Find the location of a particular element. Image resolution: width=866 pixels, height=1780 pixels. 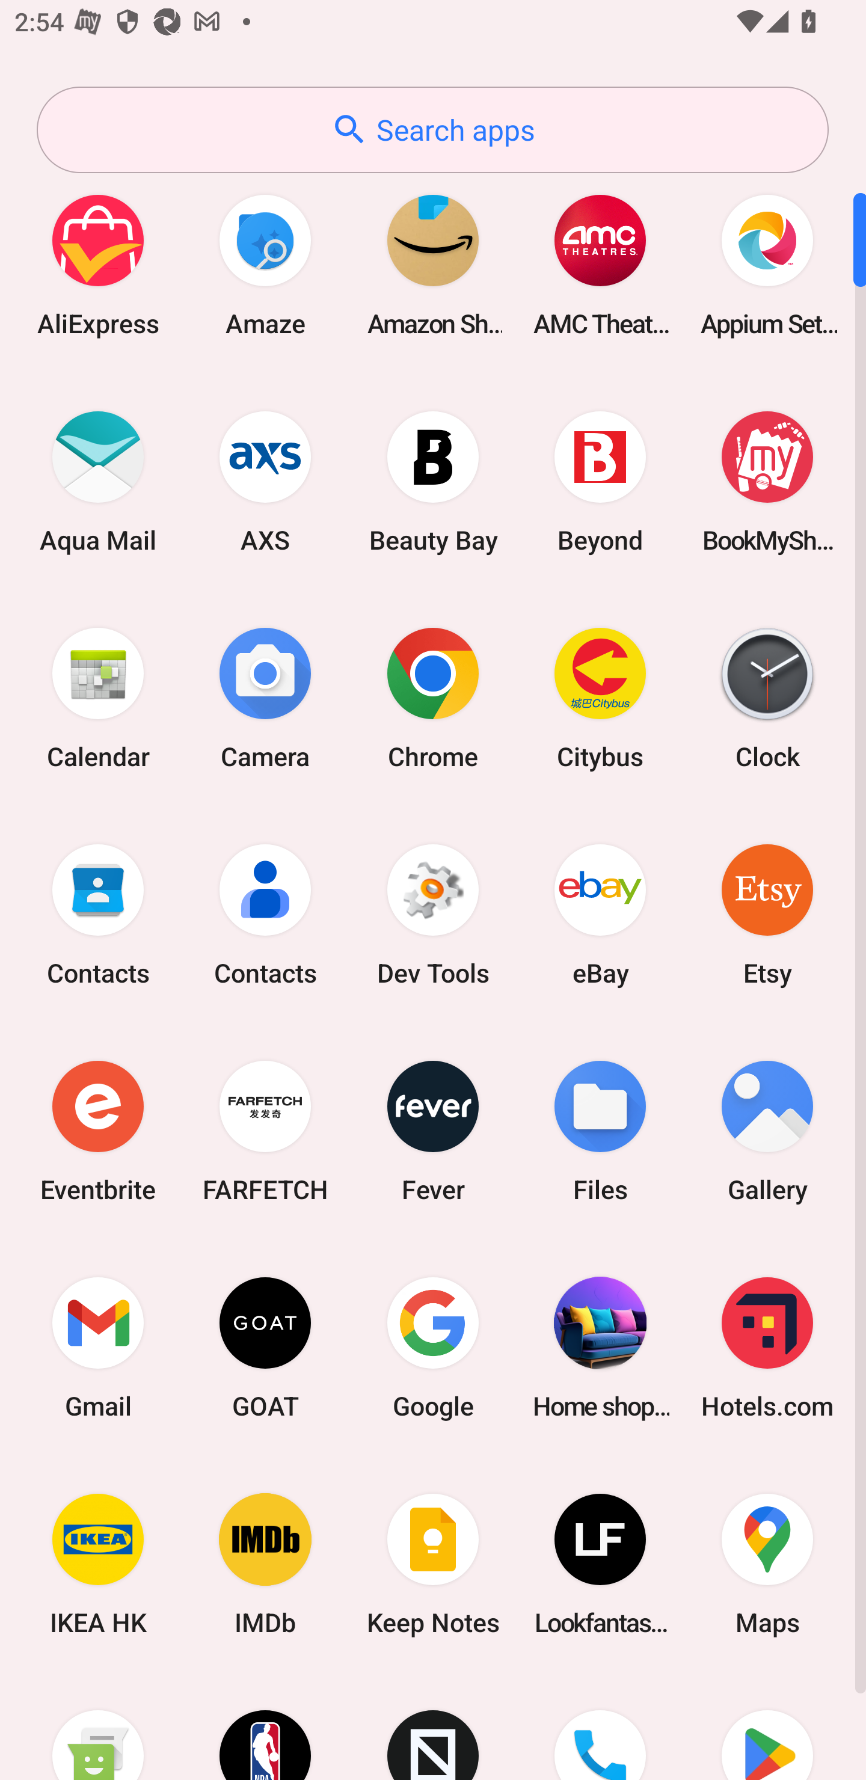

AXS is located at coordinates (265, 481).